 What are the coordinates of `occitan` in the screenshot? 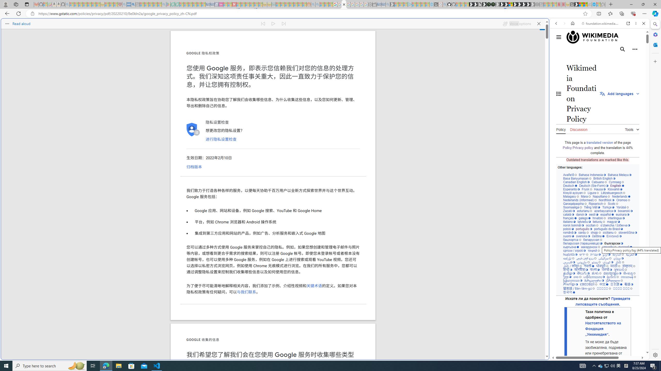 It's located at (592, 225).